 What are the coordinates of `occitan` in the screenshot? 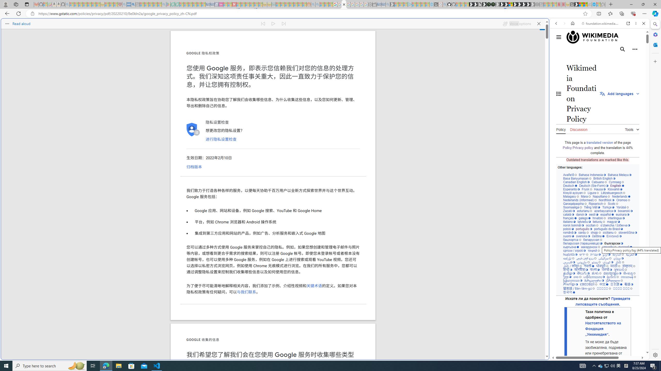 It's located at (592, 225).